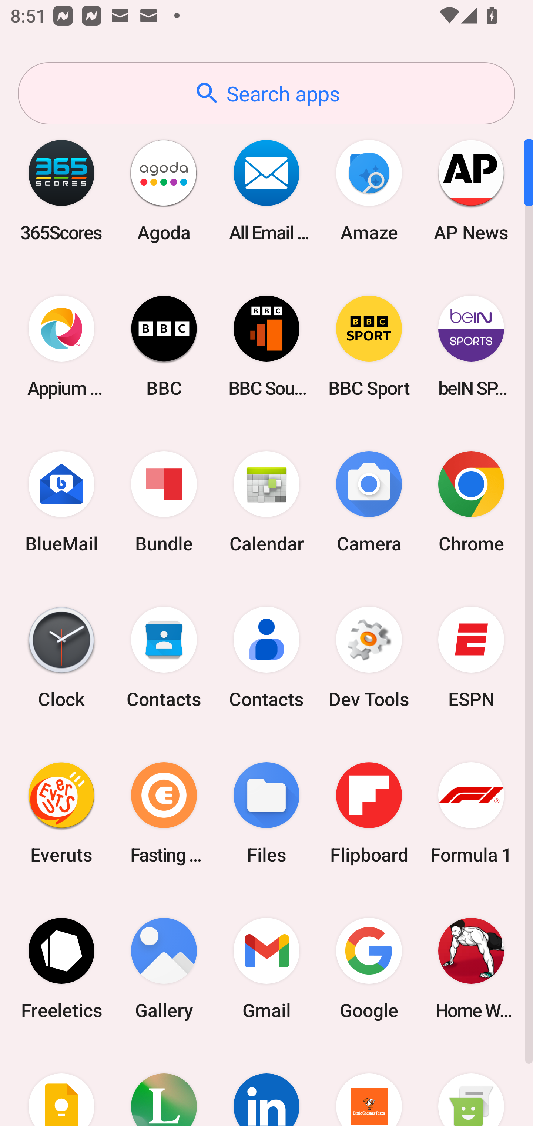 Image resolution: width=533 pixels, height=1126 pixels. What do you see at coordinates (369, 813) in the screenshot?
I see `Flipboard` at bounding box center [369, 813].